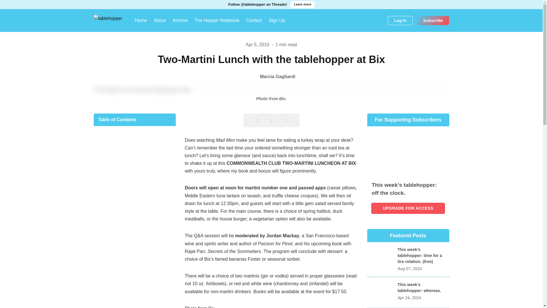 The height and width of the screenshot is (308, 547). I want to click on The Hopper Notebook, so click(217, 21).